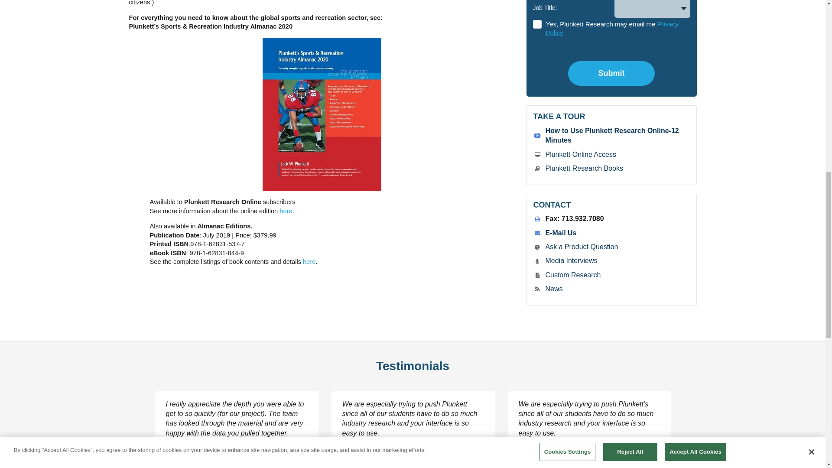  I want to click on Previous Slide, so click(131, 442).